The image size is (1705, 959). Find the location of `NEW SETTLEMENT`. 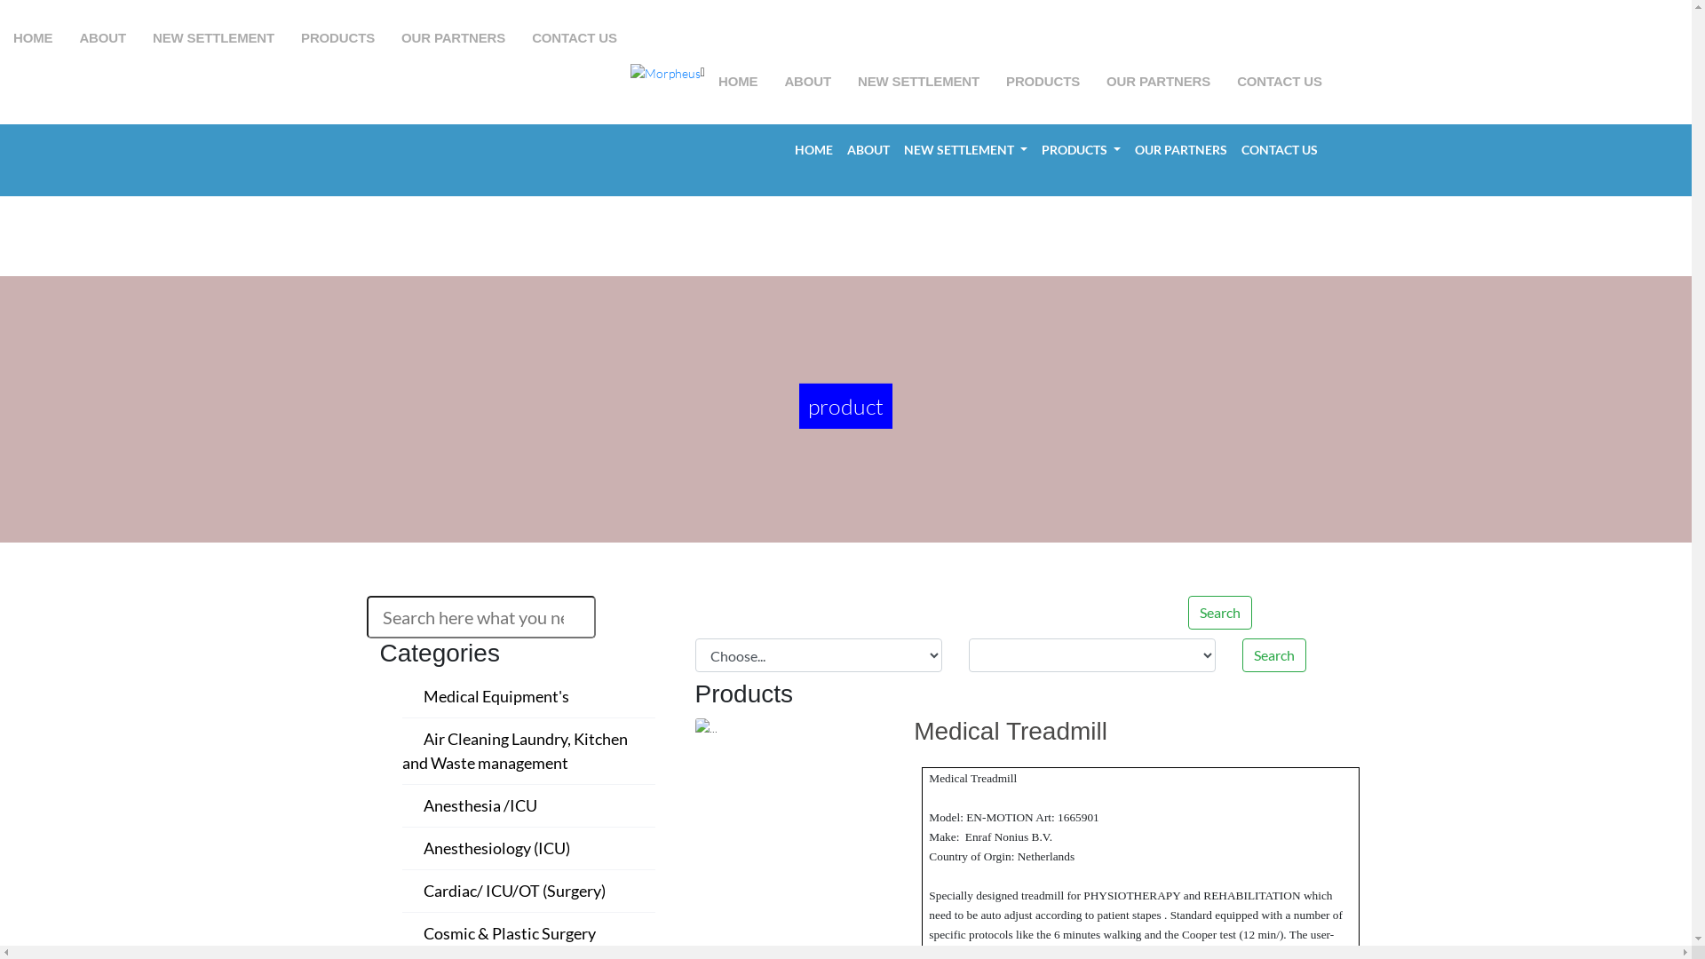

NEW SETTLEMENT is located at coordinates (965, 149).